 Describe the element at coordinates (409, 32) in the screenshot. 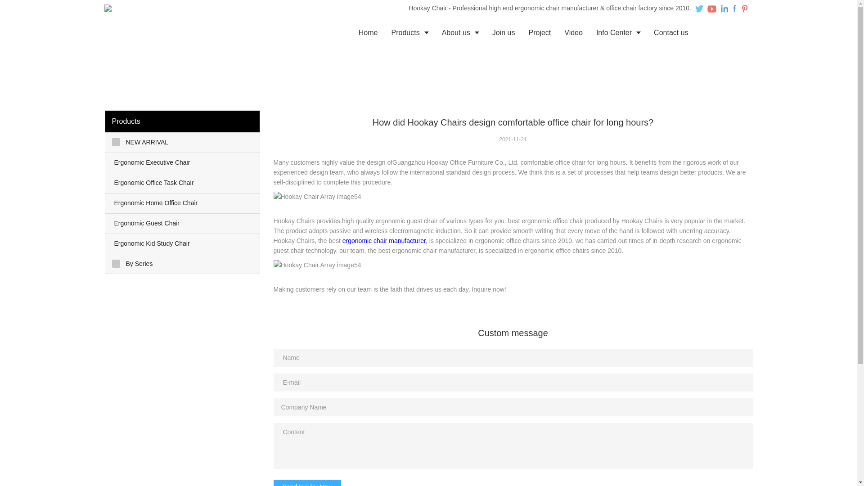

I see `Products` at that location.